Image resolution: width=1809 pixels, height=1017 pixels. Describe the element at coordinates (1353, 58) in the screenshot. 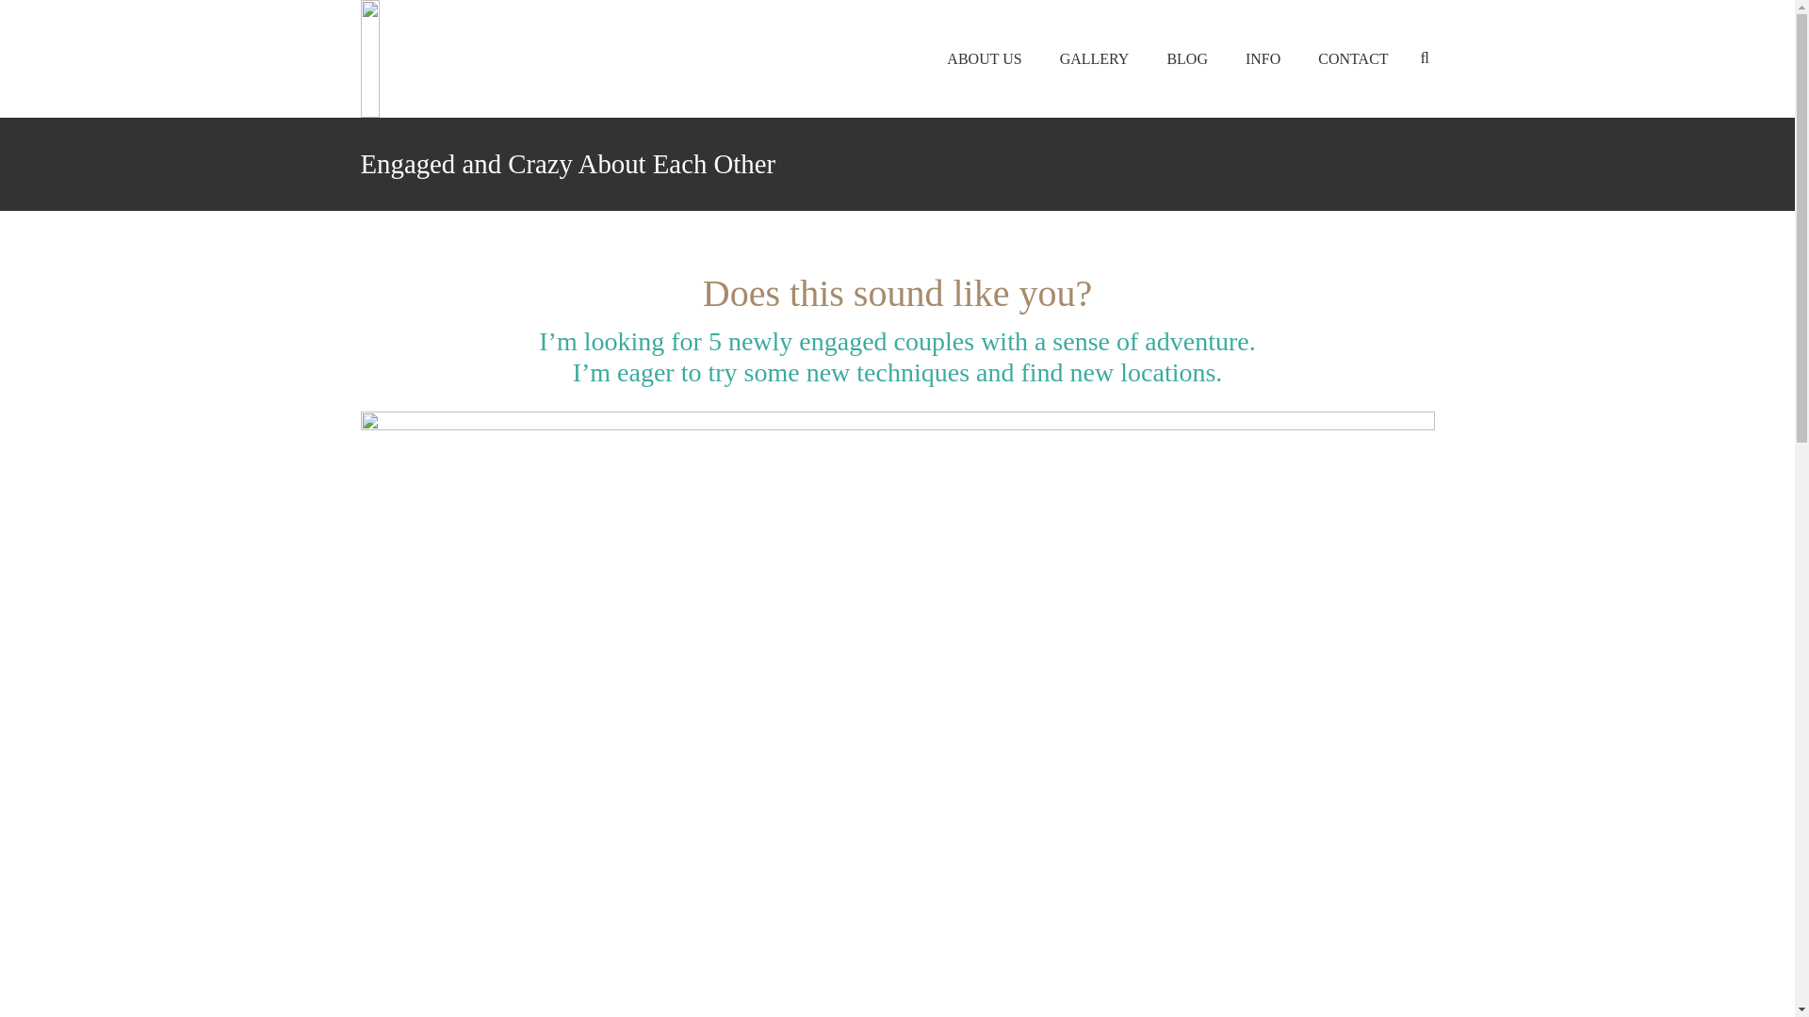

I see `CONTACT` at that location.